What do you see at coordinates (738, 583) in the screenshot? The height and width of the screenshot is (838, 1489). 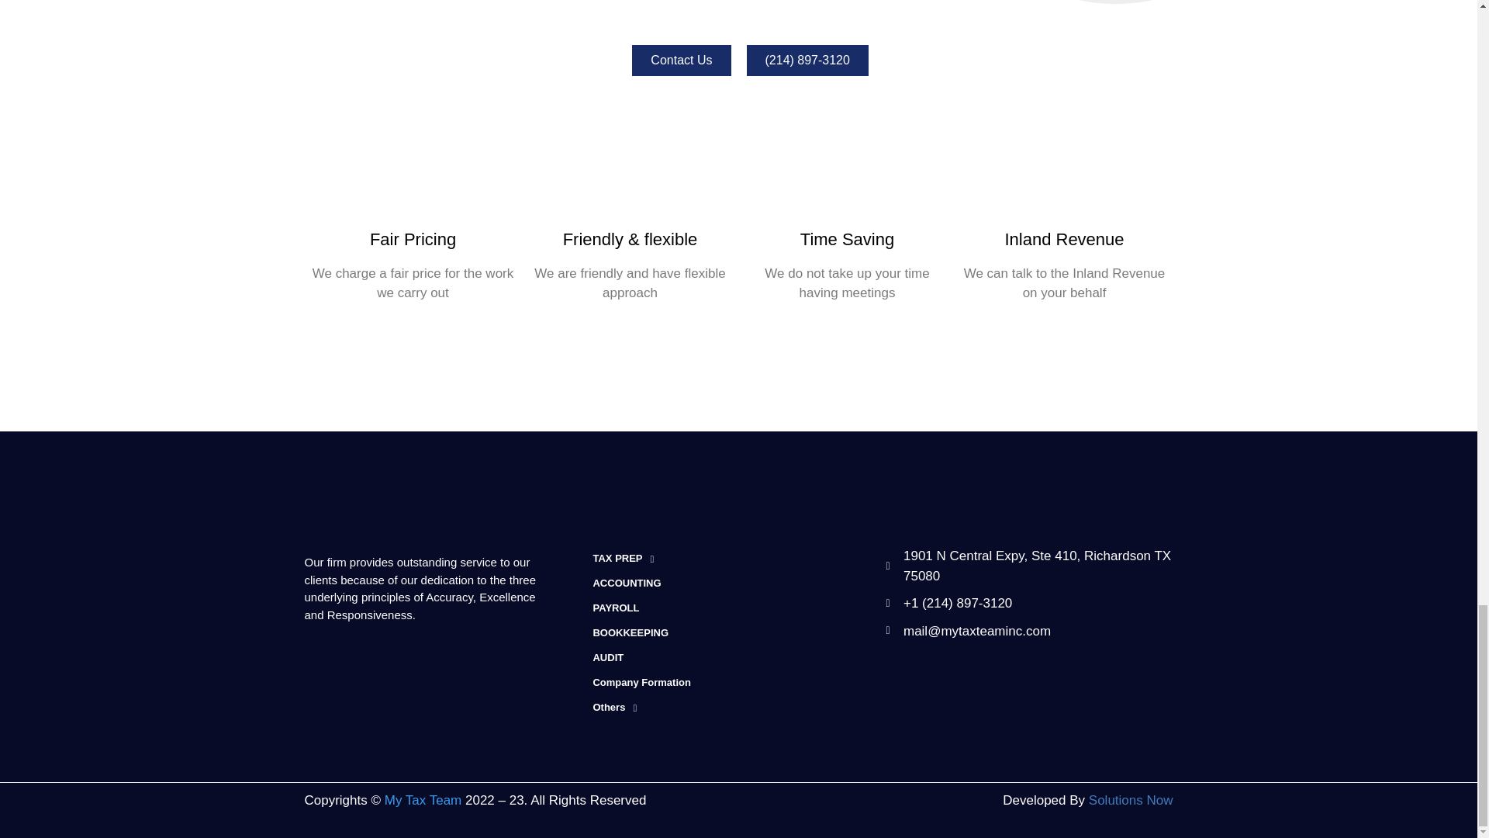 I see `ACCOUNTING` at bounding box center [738, 583].